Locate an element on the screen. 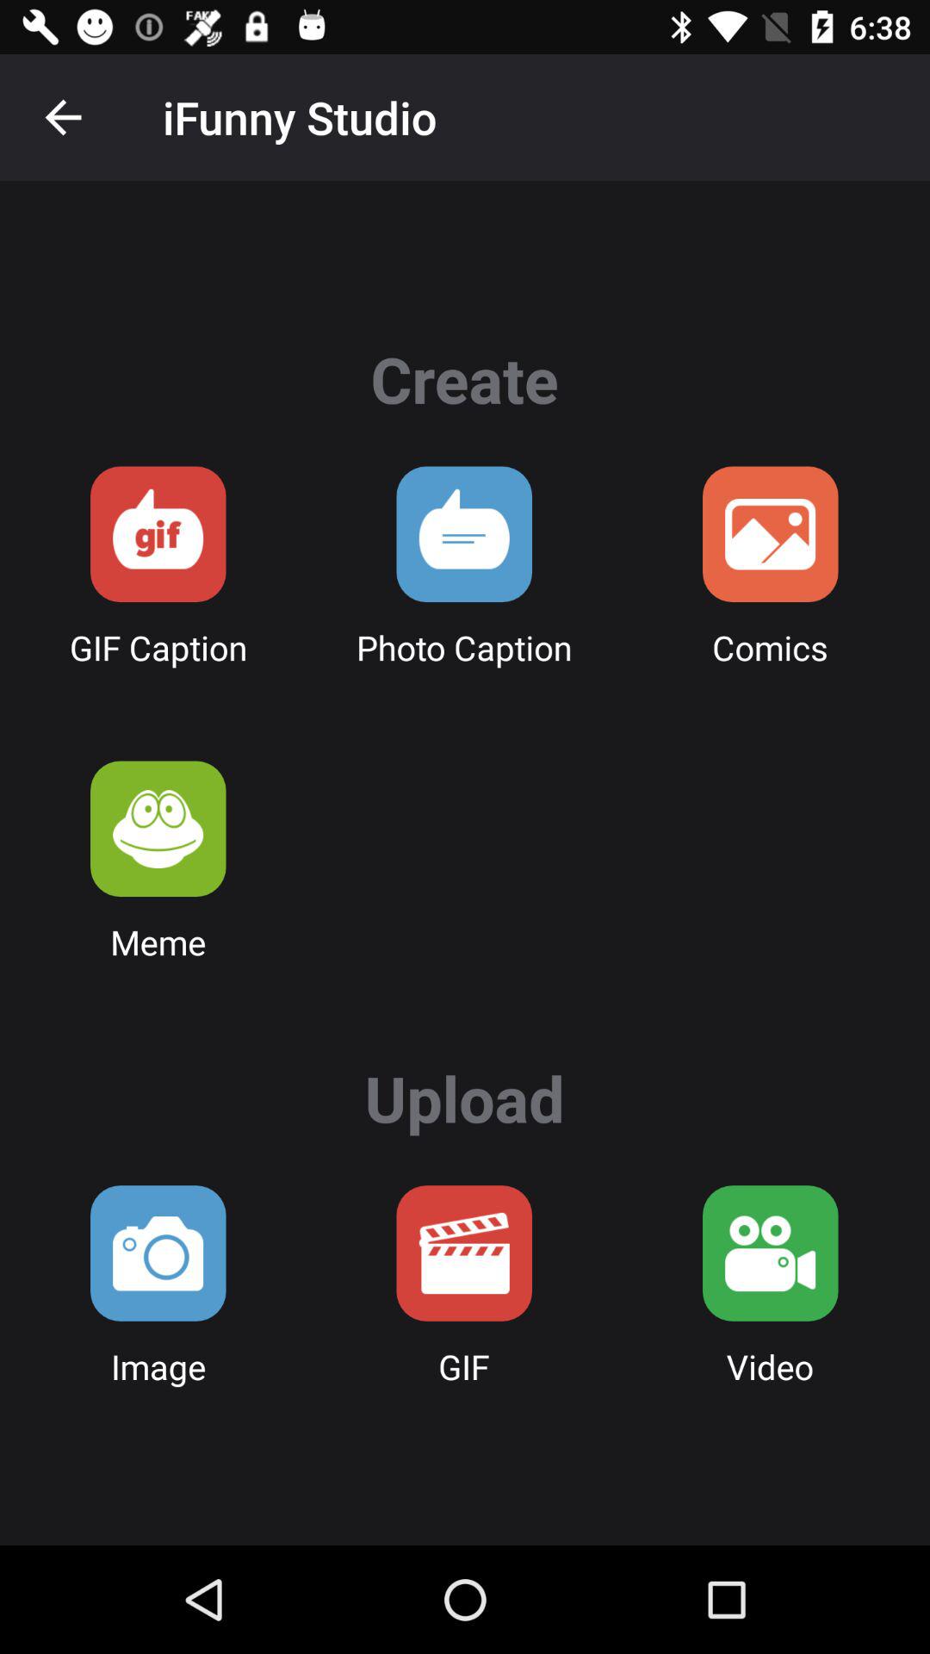 Image resolution: width=930 pixels, height=1654 pixels. icon is located at coordinates (464, 534).